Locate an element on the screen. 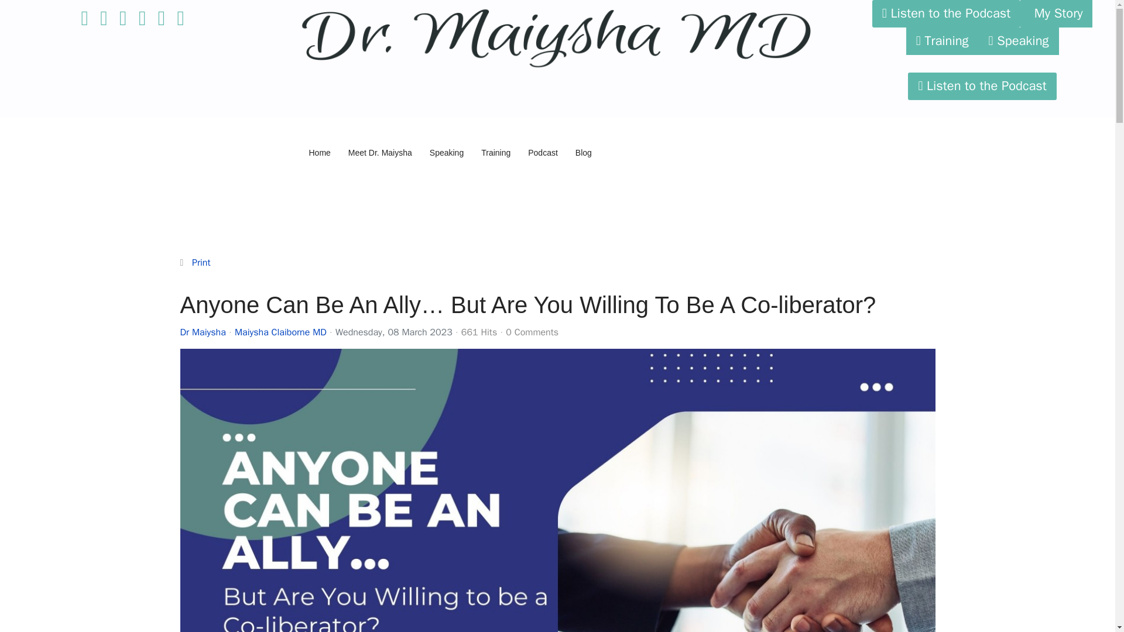 The height and width of the screenshot is (632, 1124). Meet Dr. Maiysha is located at coordinates (379, 152).